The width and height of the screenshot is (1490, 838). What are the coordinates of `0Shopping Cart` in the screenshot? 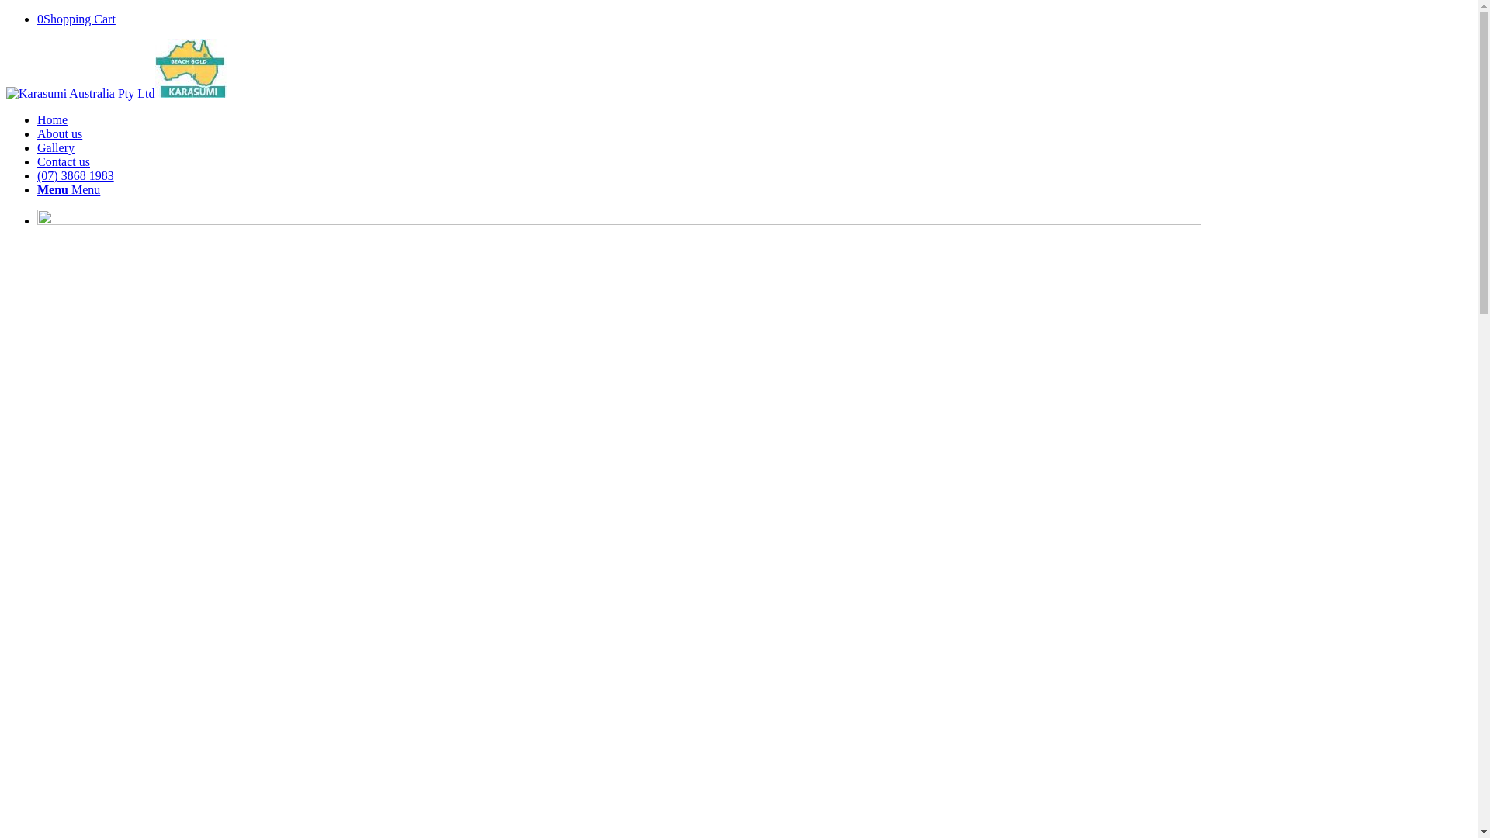 It's located at (76, 19).